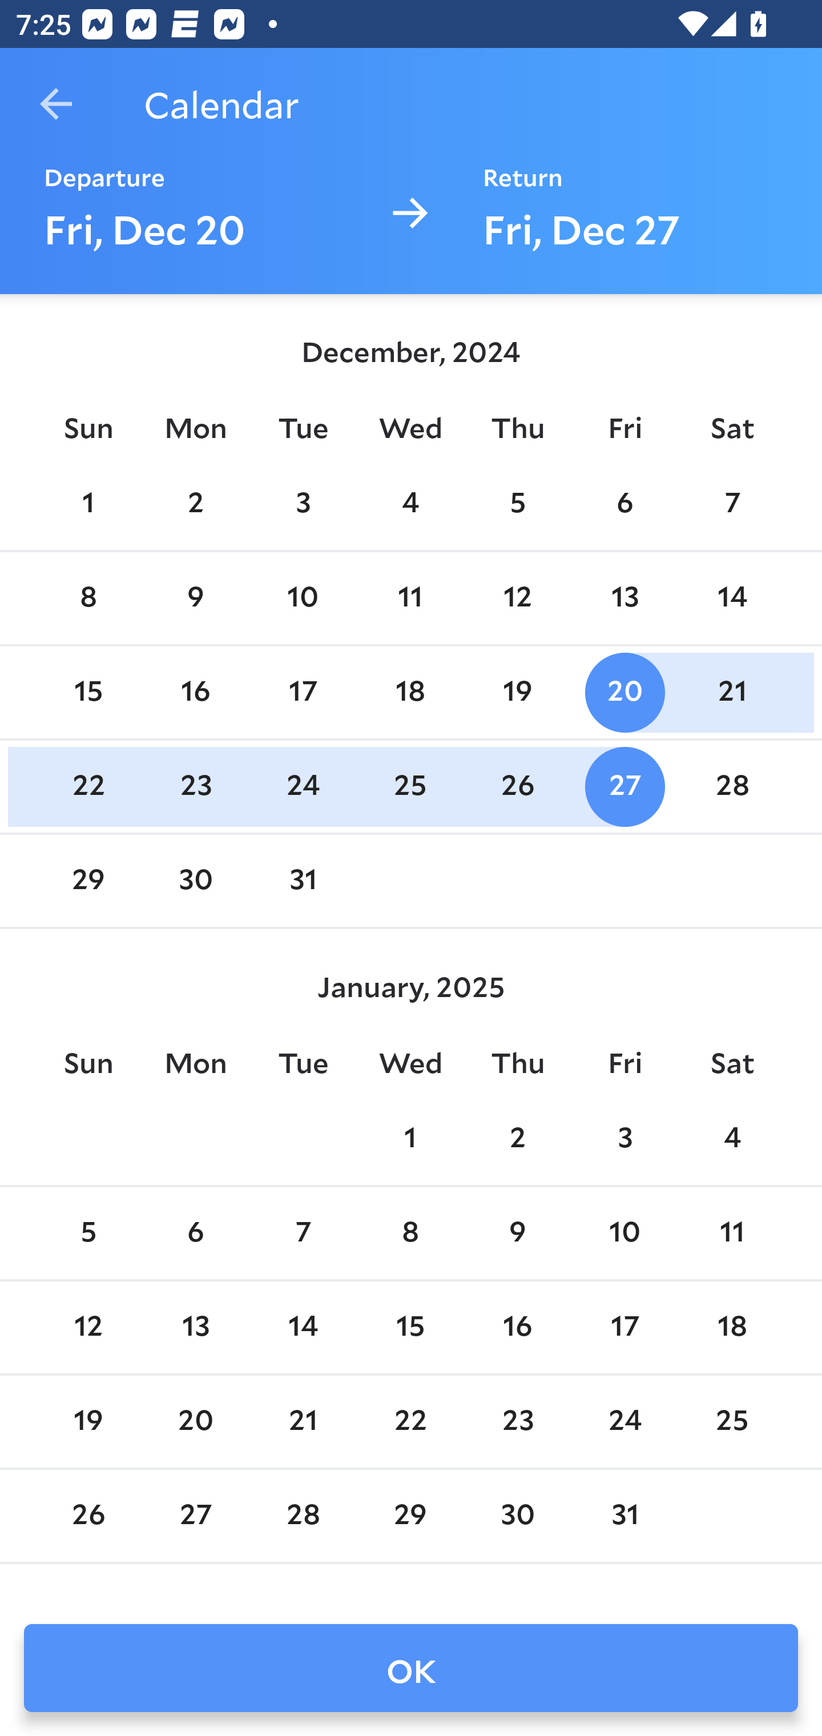 The width and height of the screenshot is (822, 1736). What do you see at coordinates (410, 598) in the screenshot?
I see `11` at bounding box center [410, 598].